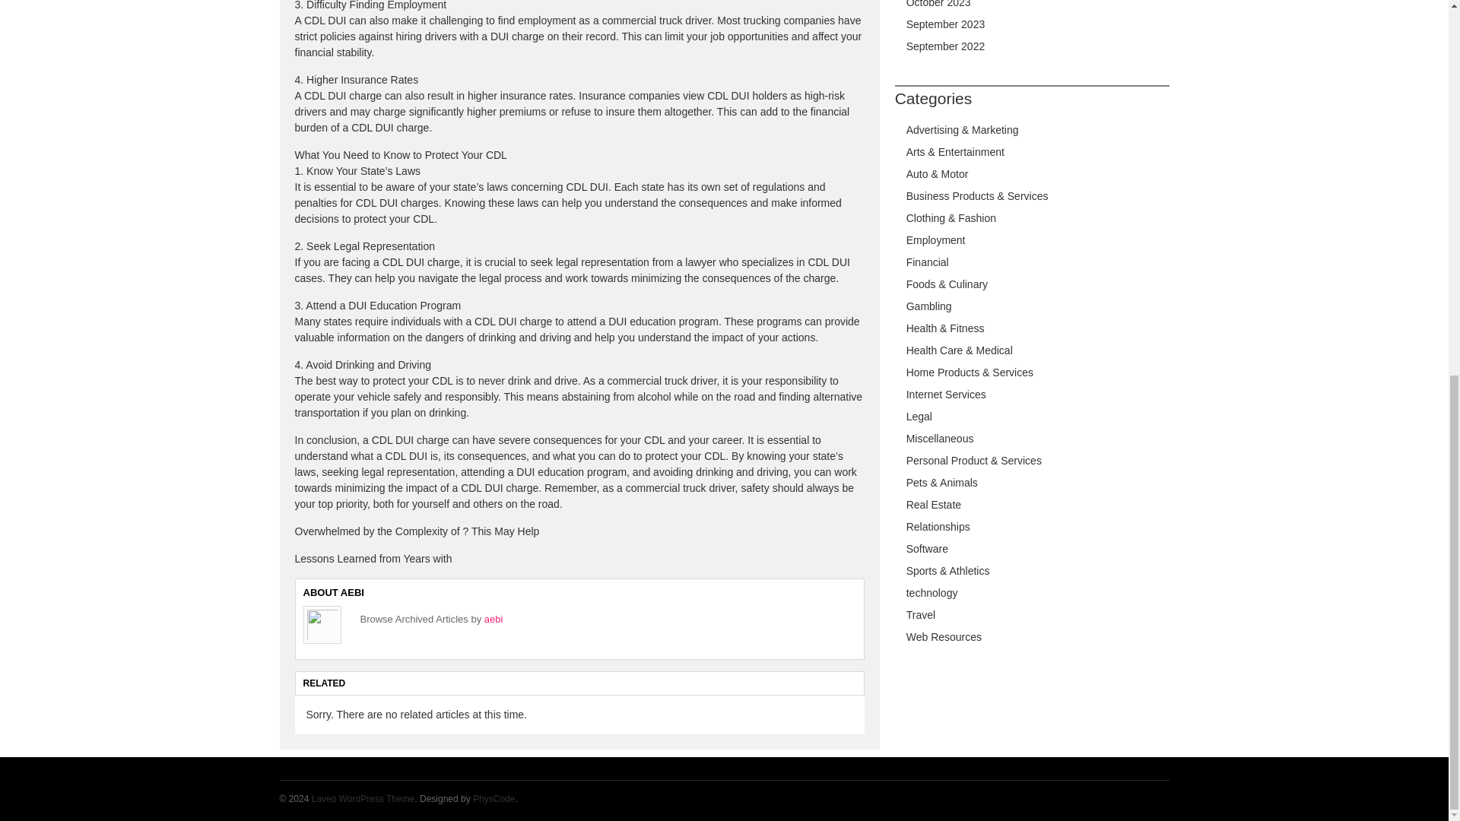 This screenshot has height=821, width=1460. I want to click on October 2023, so click(938, 4).